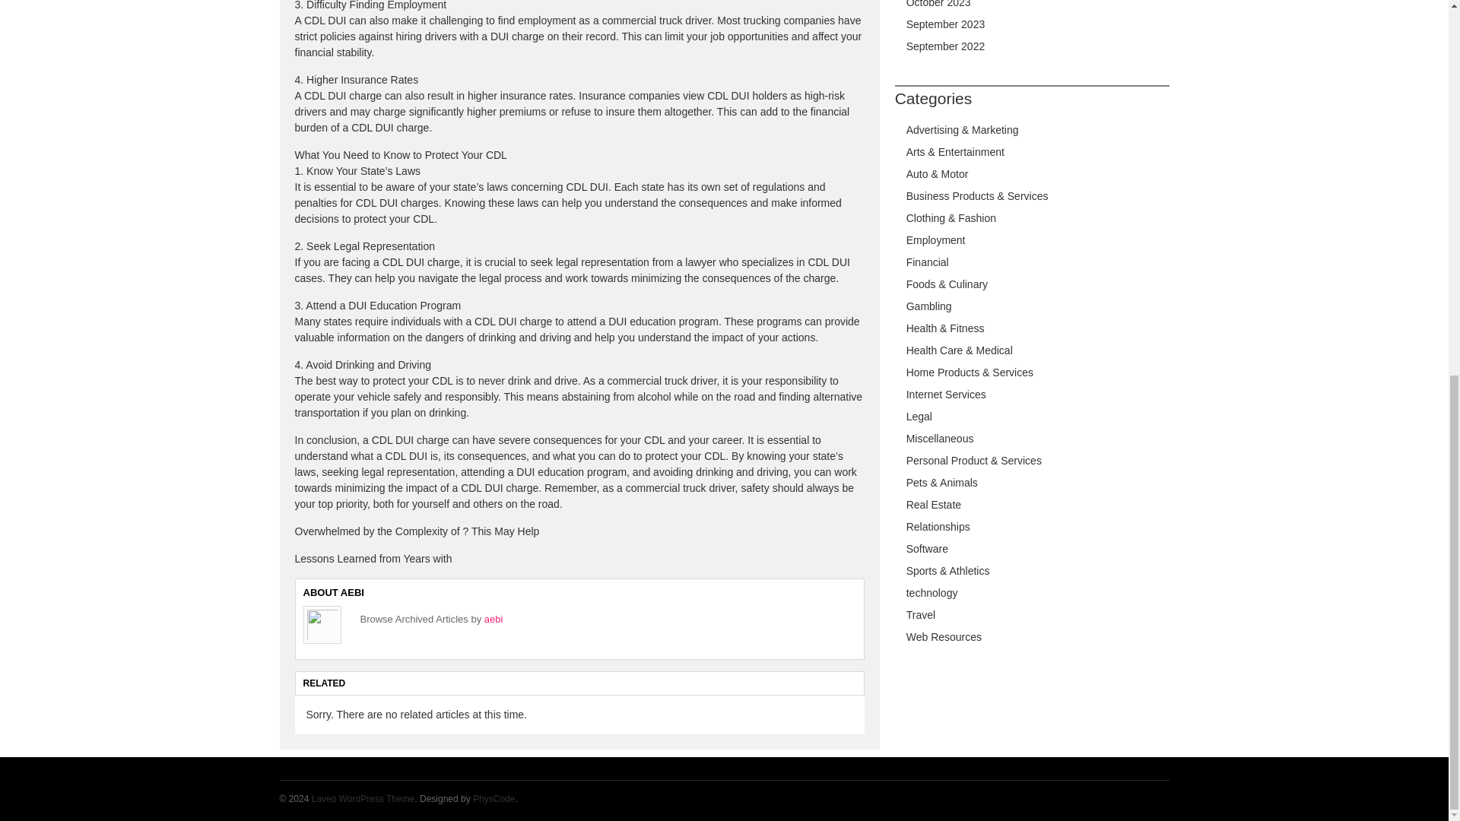 This screenshot has height=821, width=1460. I want to click on October 2023, so click(938, 4).